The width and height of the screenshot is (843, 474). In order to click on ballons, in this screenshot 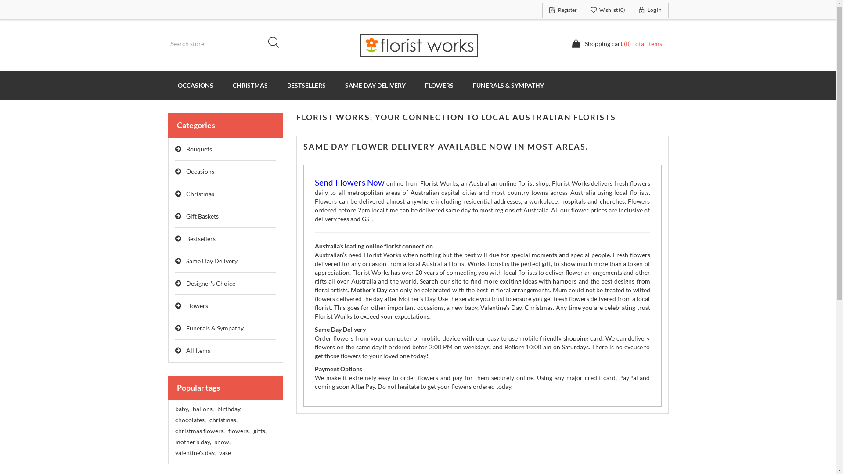, I will do `click(203, 409)`.